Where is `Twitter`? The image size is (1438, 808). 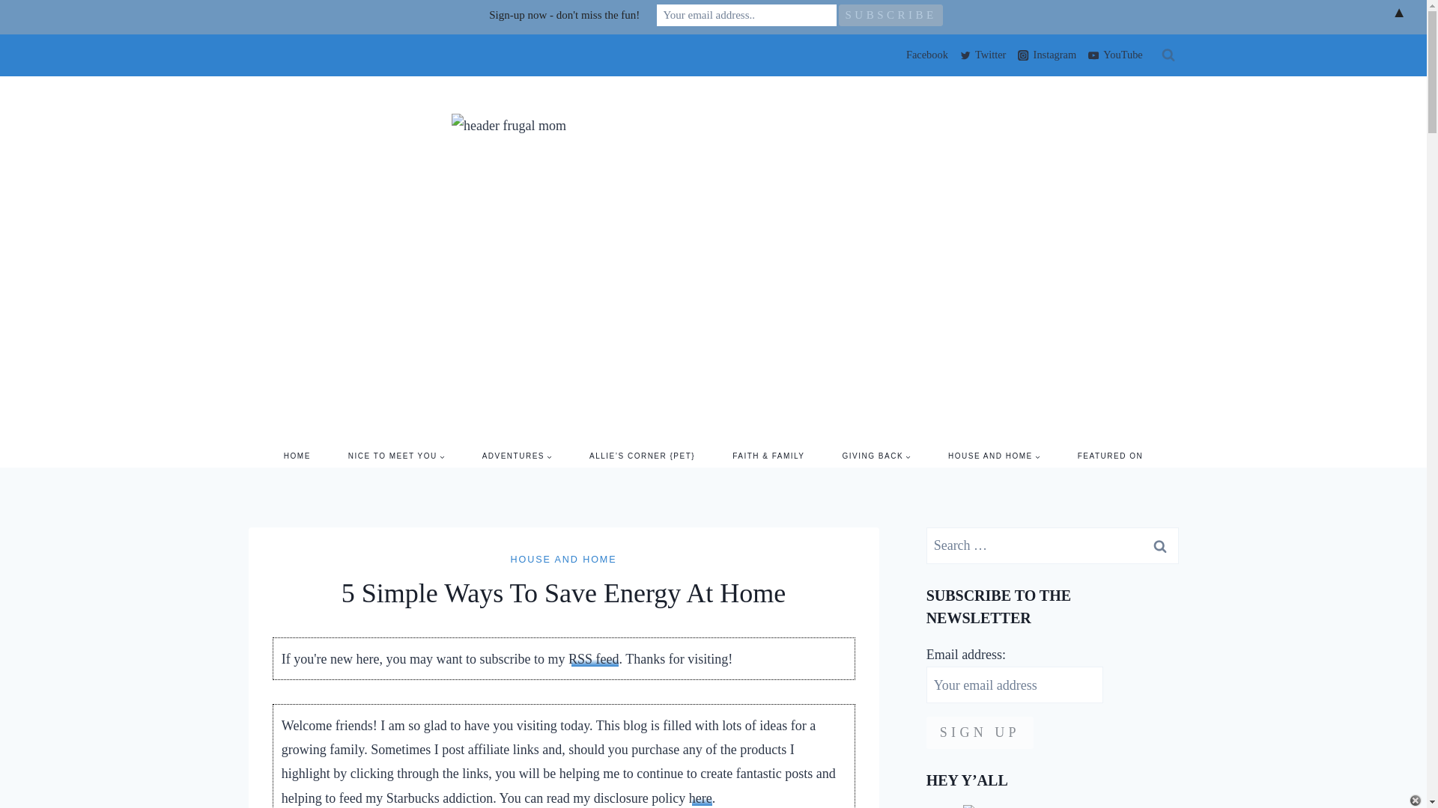 Twitter is located at coordinates (983, 55).